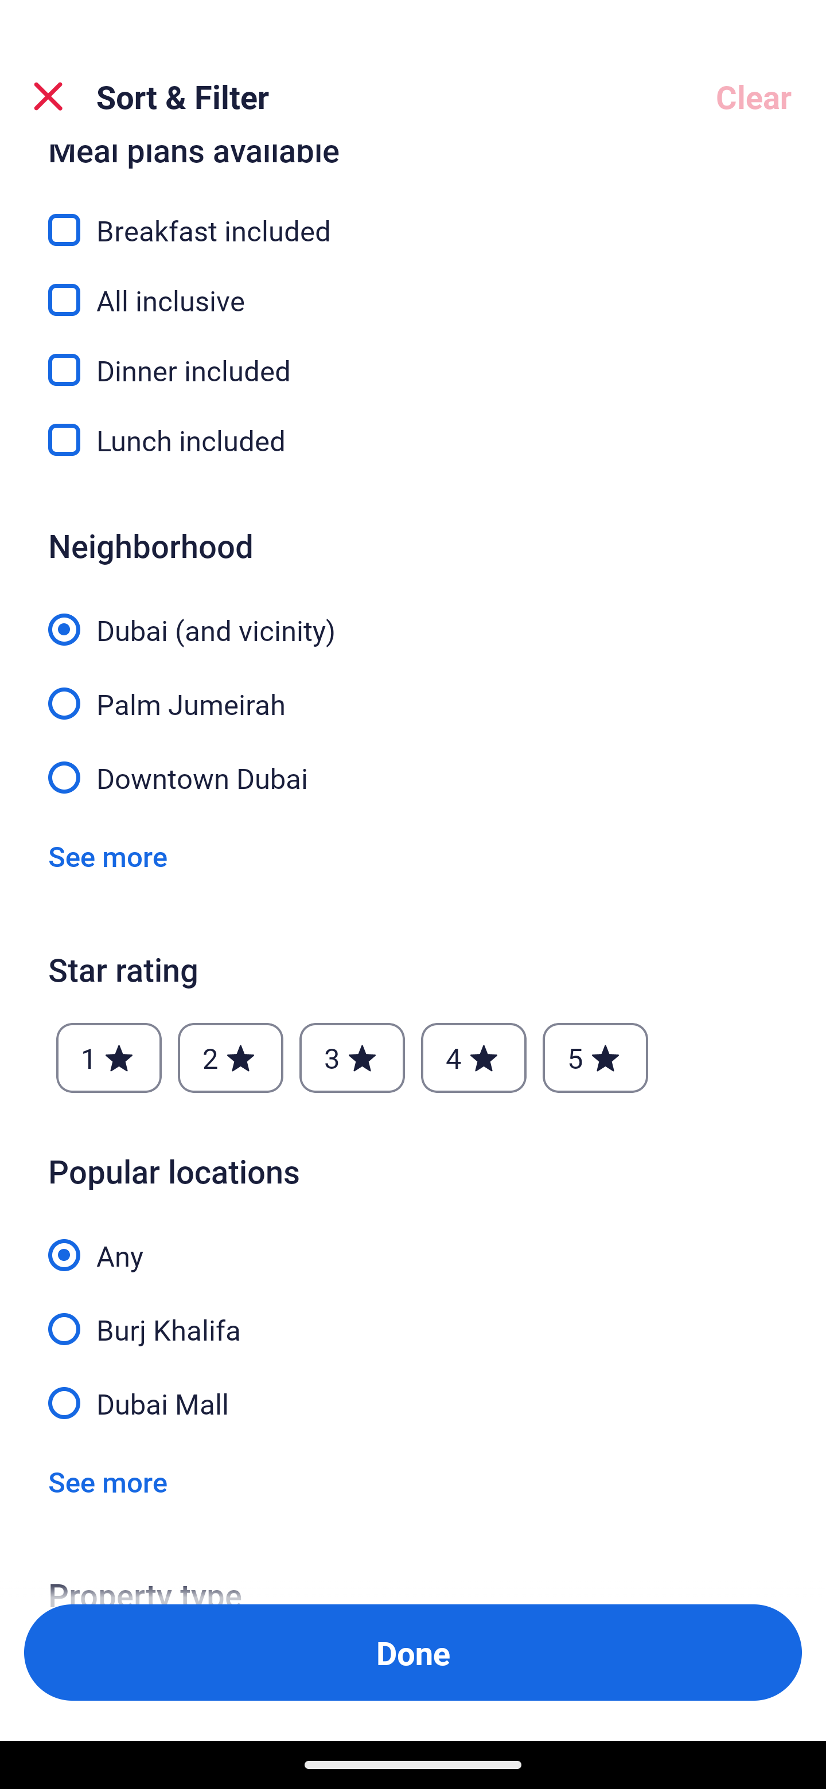 The image size is (826, 1789). What do you see at coordinates (474, 1057) in the screenshot?
I see `4` at bounding box center [474, 1057].